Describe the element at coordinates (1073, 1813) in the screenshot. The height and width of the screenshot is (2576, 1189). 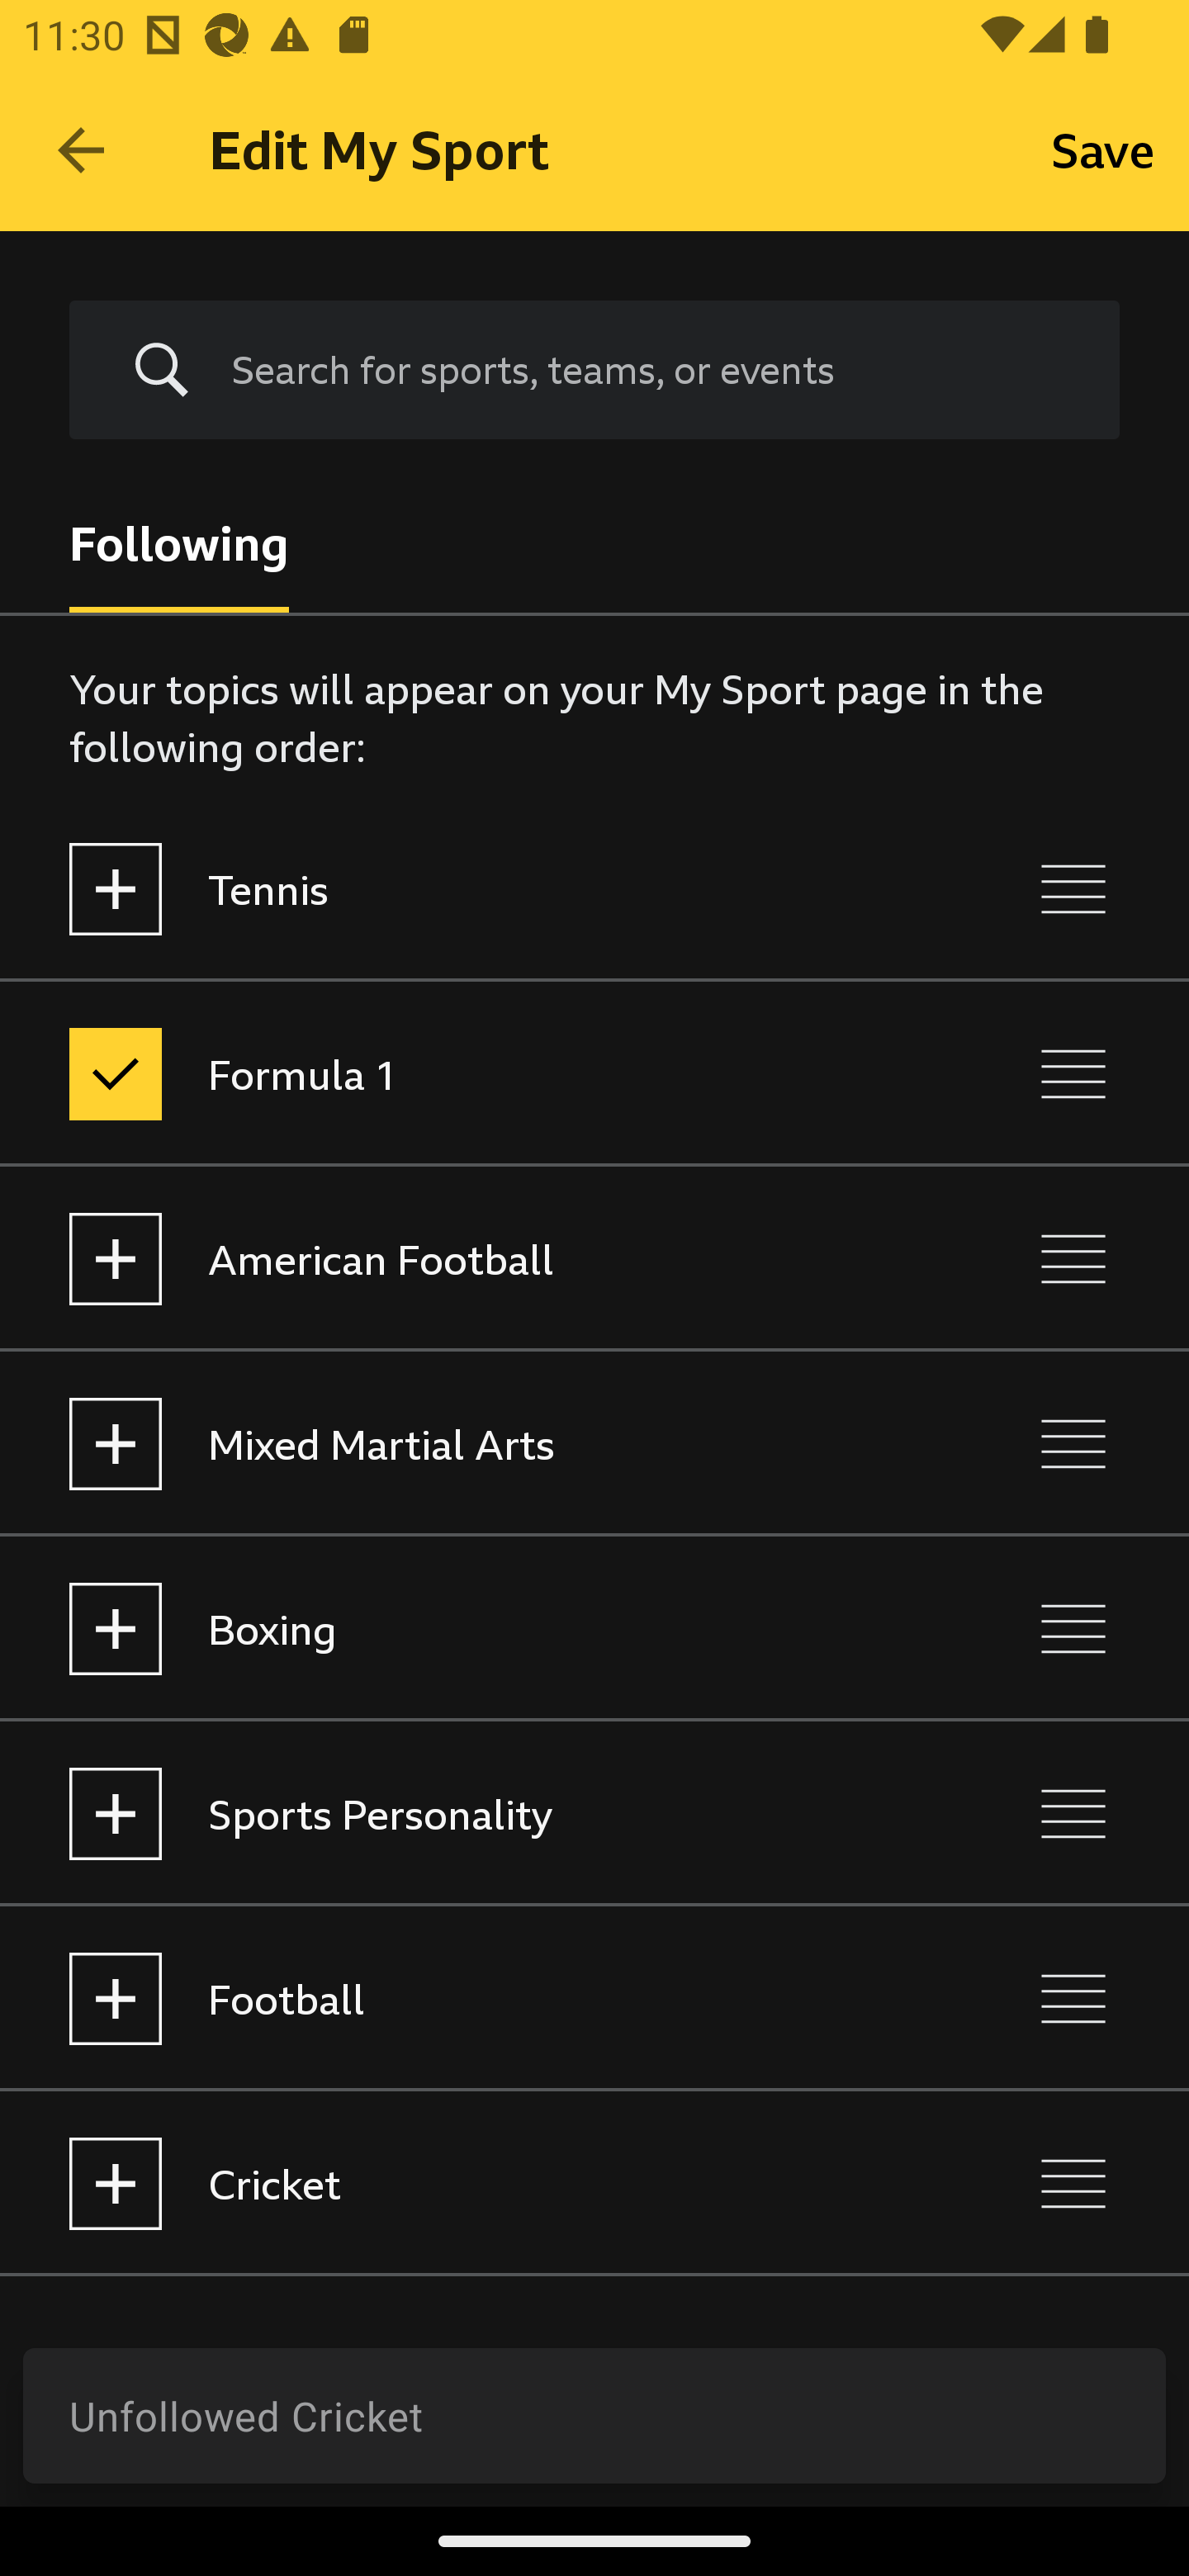
I see `Reorder Sports Personality` at that location.